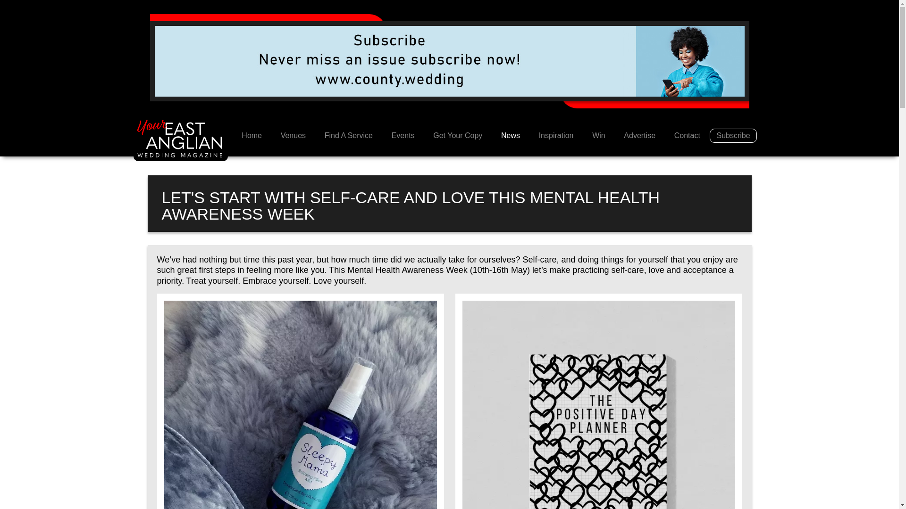  What do you see at coordinates (458, 135) in the screenshot?
I see `Get Your Copy` at bounding box center [458, 135].